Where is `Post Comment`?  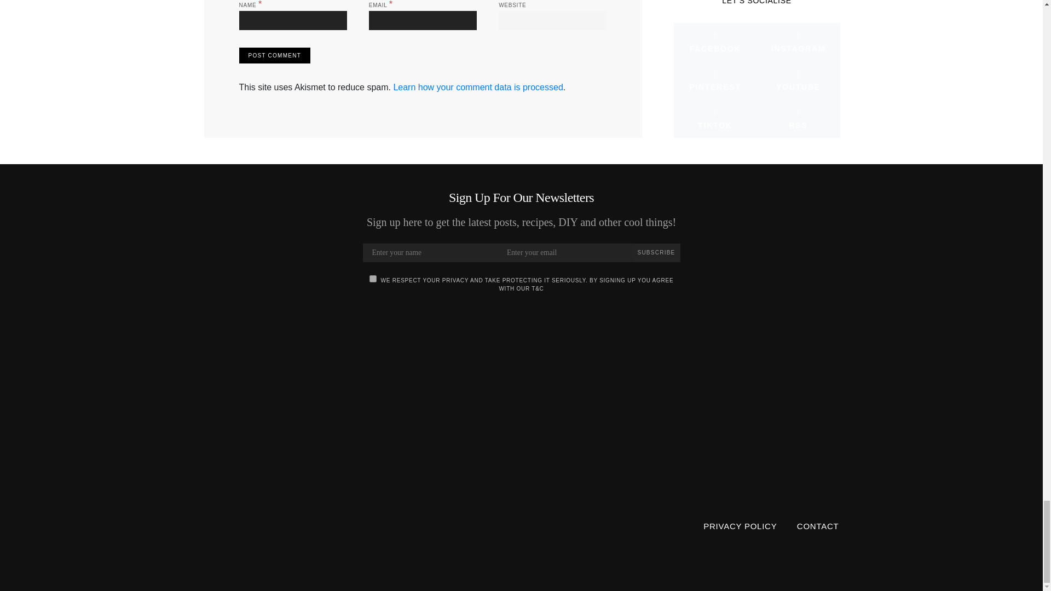
Post Comment is located at coordinates (274, 55).